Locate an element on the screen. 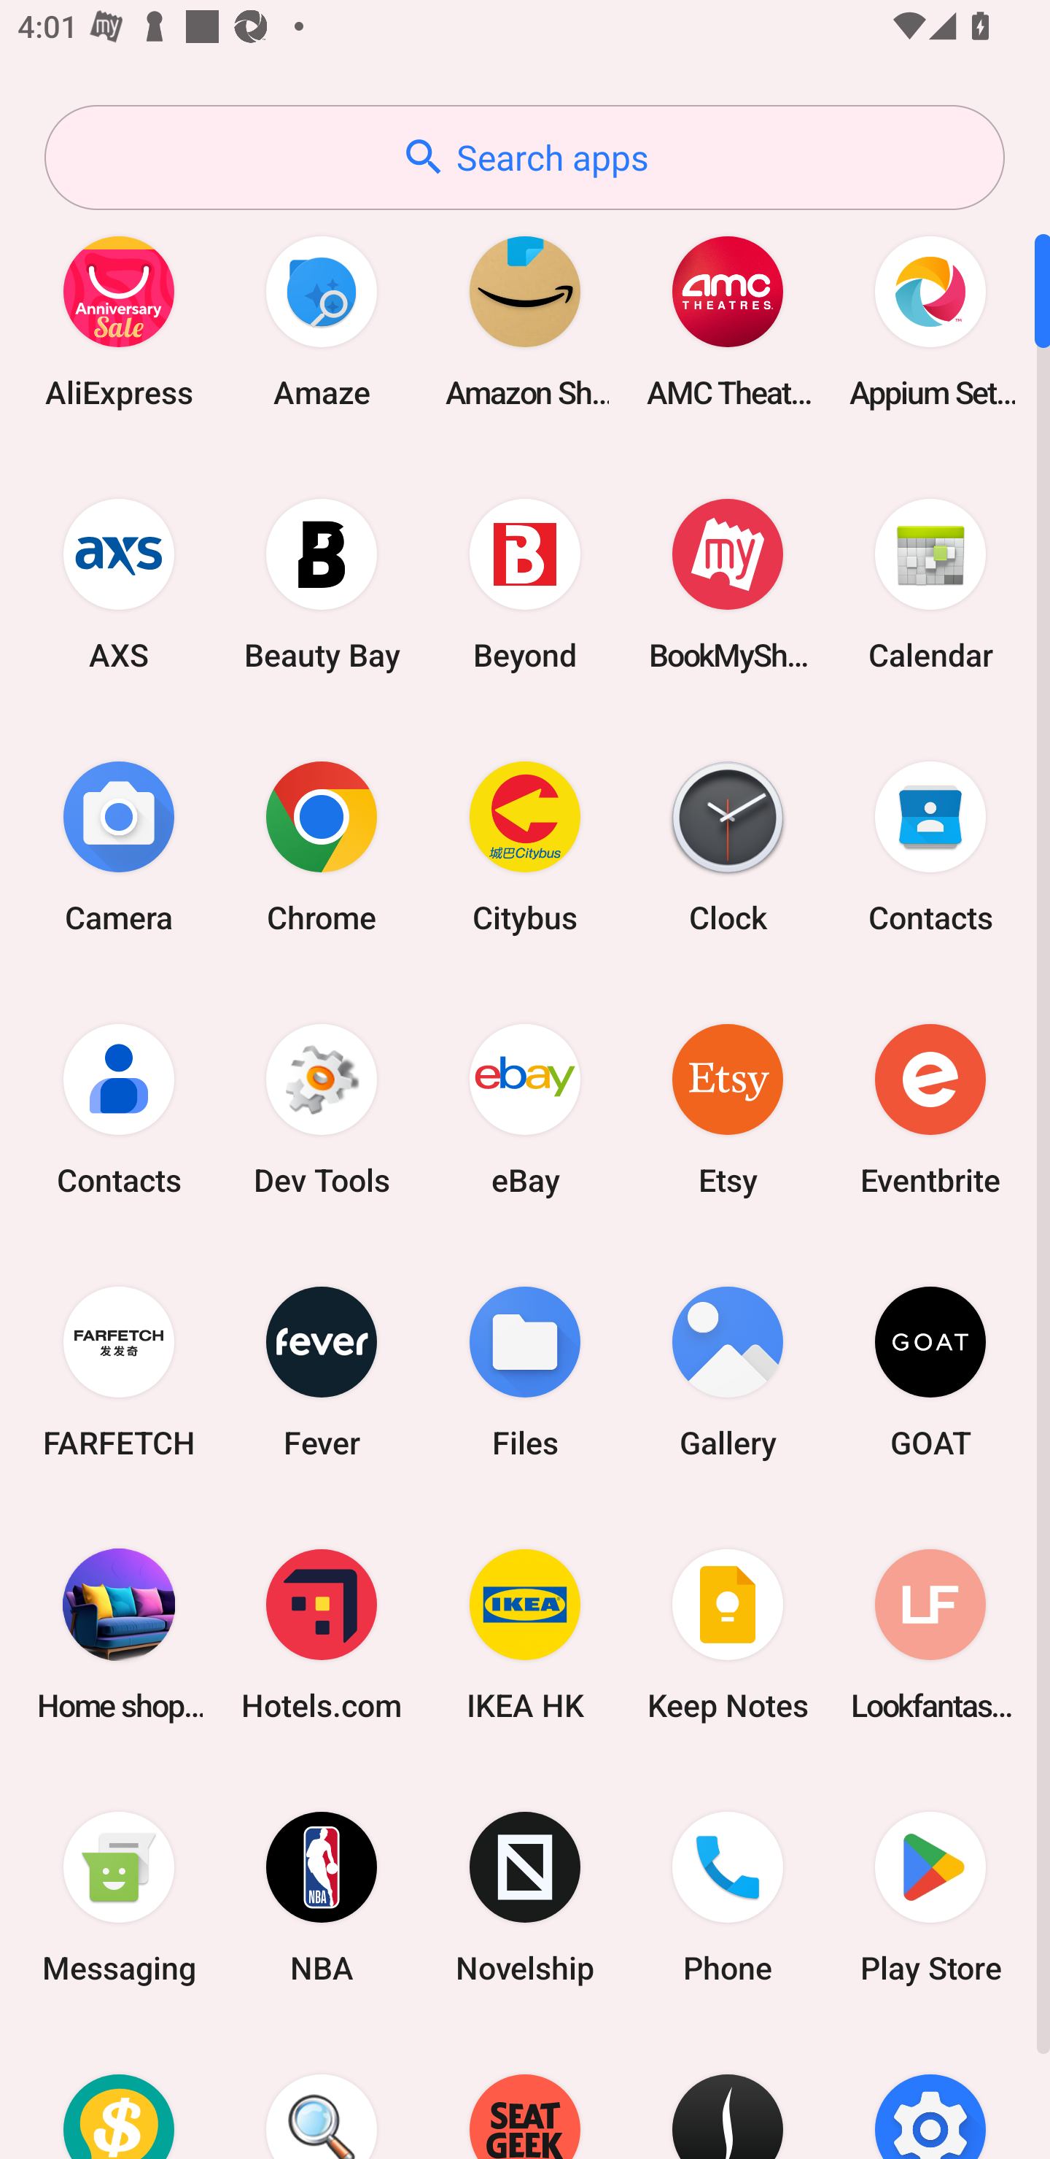 This screenshot has height=2159, width=1050. FARFETCH is located at coordinates (119, 1371).